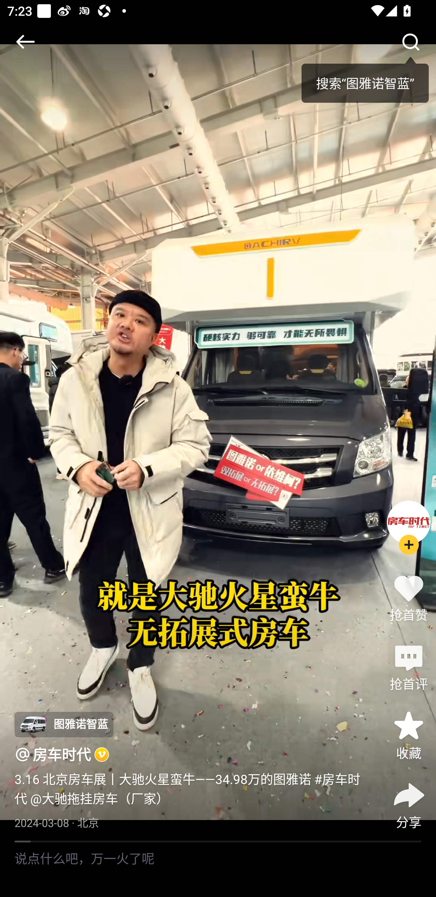 The height and width of the screenshot is (897, 436). What do you see at coordinates (193, 788) in the screenshot?
I see `3.16 北京房车展丨大驰火星蛮牛——34.98万的图雅诺 #房车时代 @大驰拖挂房车（厂家）` at bounding box center [193, 788].